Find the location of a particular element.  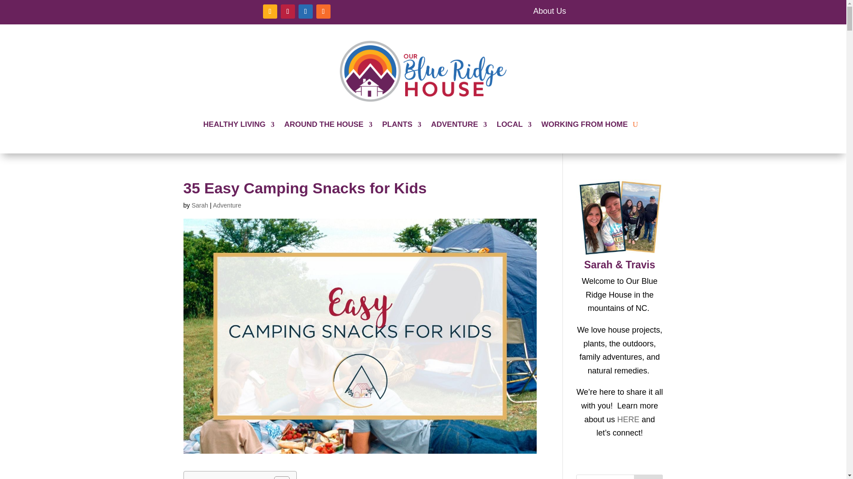

ADVENTURE is located at coordinates (458, 124).